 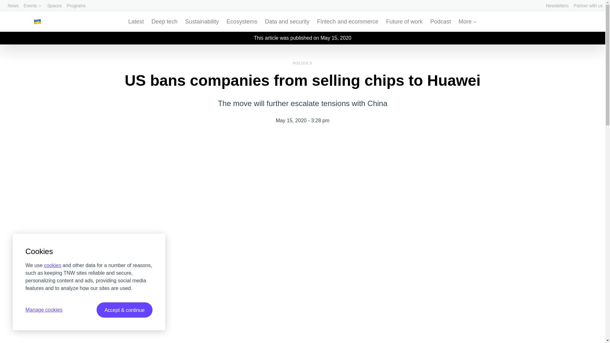 I want to click on Programs, so click(x=76, y=6).